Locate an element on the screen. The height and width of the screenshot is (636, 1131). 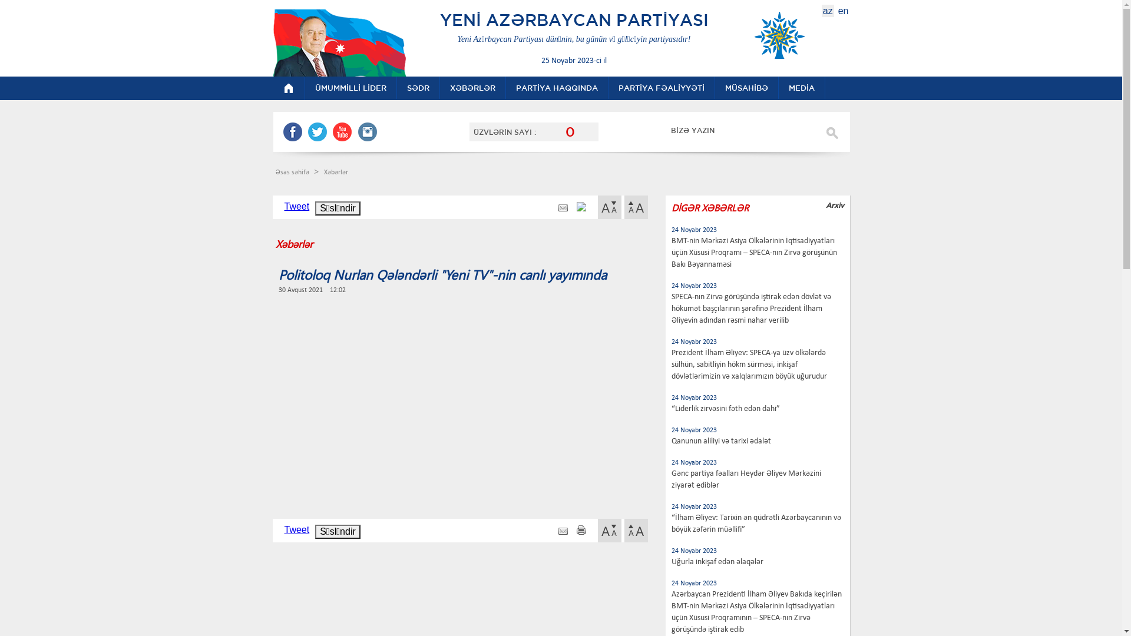
en is located at coordinates (844, 11).